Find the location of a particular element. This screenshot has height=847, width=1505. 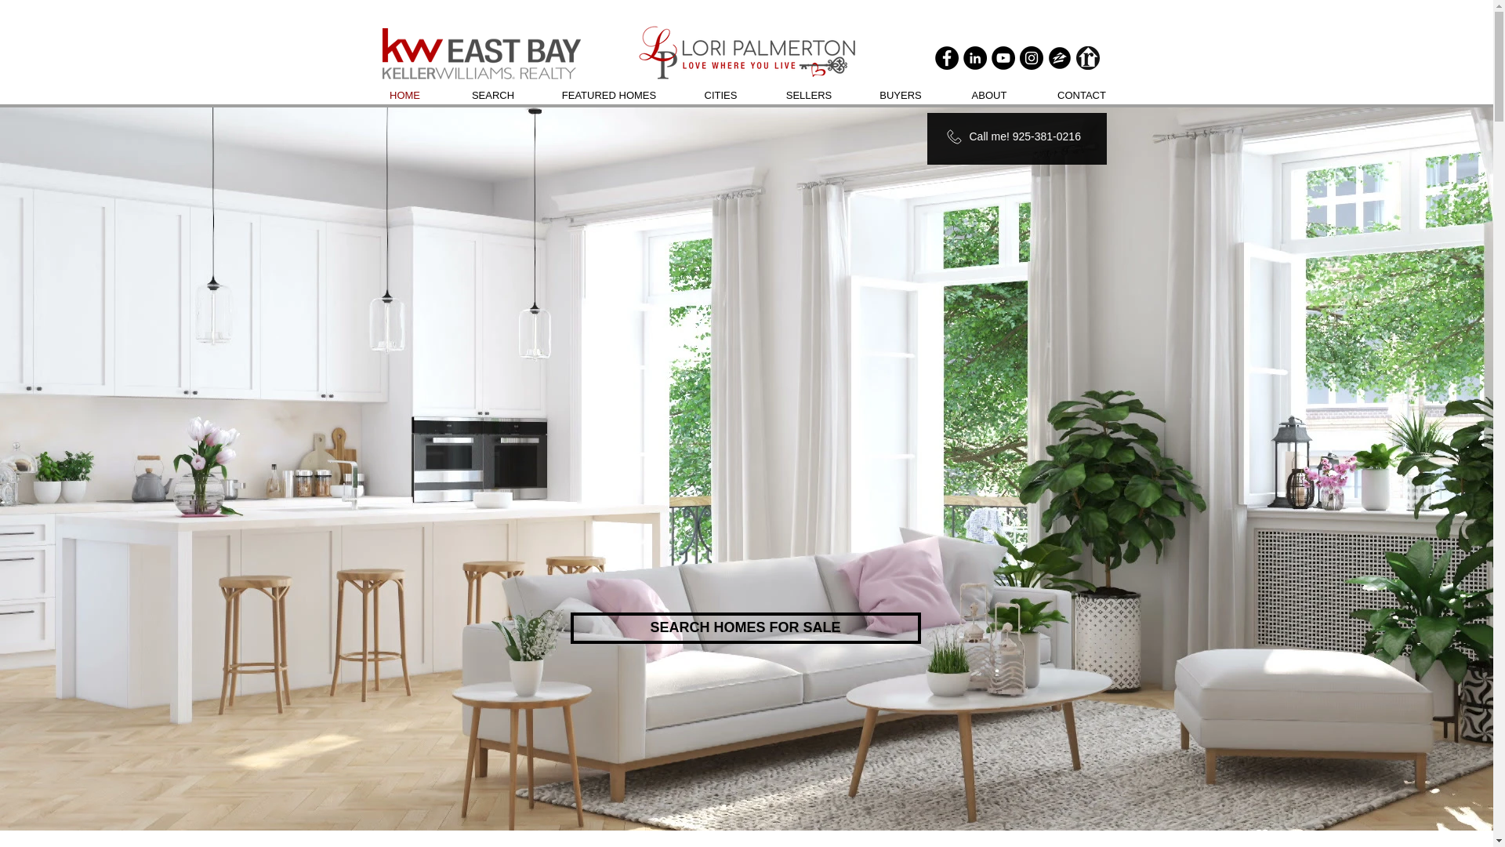

CITIES is located at coordinates (720, 96).